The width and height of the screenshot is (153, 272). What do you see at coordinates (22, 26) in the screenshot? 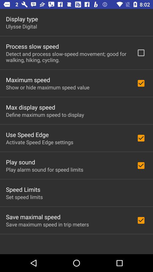
I see `jump until the ulysse digital icon` at bounding box center [22, 26].